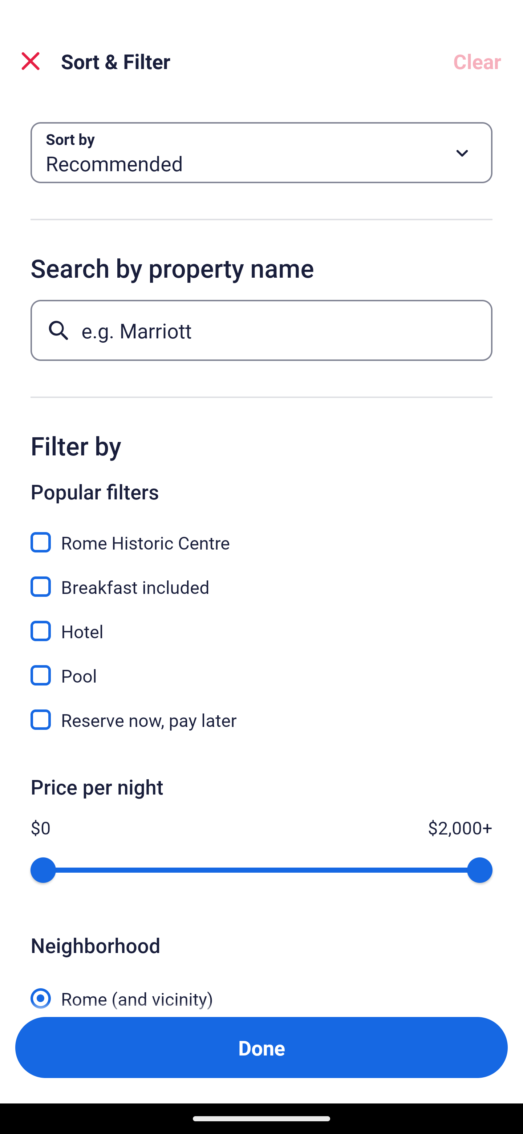  What do you see at coordinates (261, 153) in the screenshot?
I see `Sort by Button Recommended` at bounding box center [261, 153].